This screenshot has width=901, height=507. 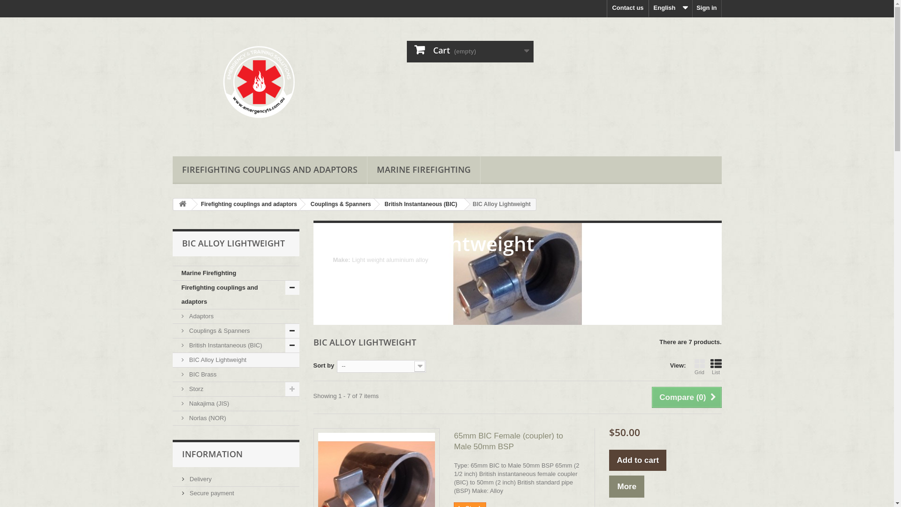 I want to click on More, so click(x=627, y=486).